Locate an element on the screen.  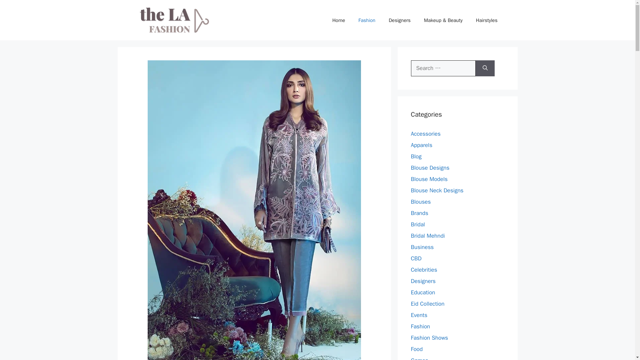
Bridal is located at coordinates (418, 224).